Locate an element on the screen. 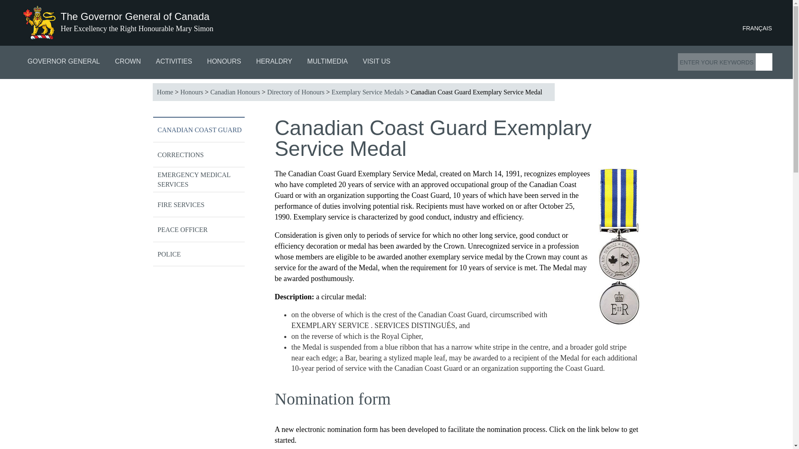 Image resolution: width=799 pixels, height=449 pixels. GOVERNOR GENERAL is located at coordinates (63, 62).